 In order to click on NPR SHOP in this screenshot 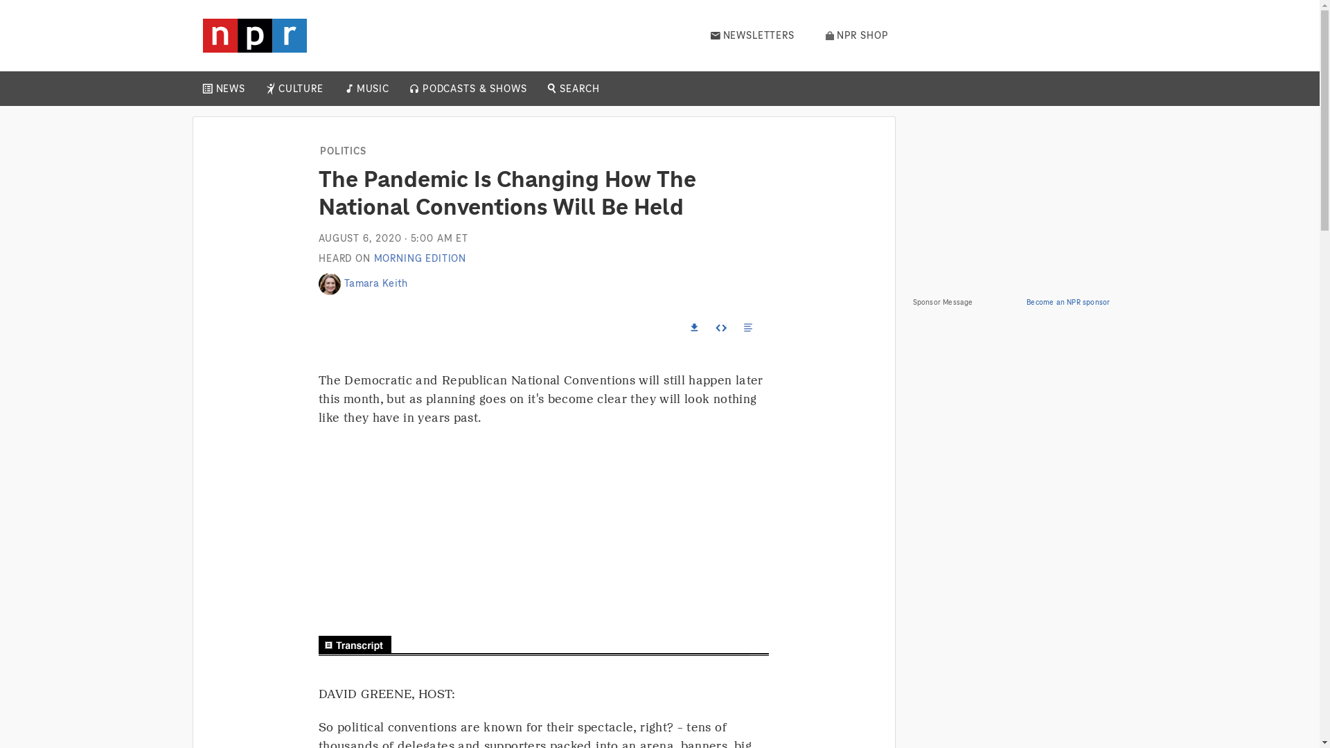, I will do `click(857, 35)`.